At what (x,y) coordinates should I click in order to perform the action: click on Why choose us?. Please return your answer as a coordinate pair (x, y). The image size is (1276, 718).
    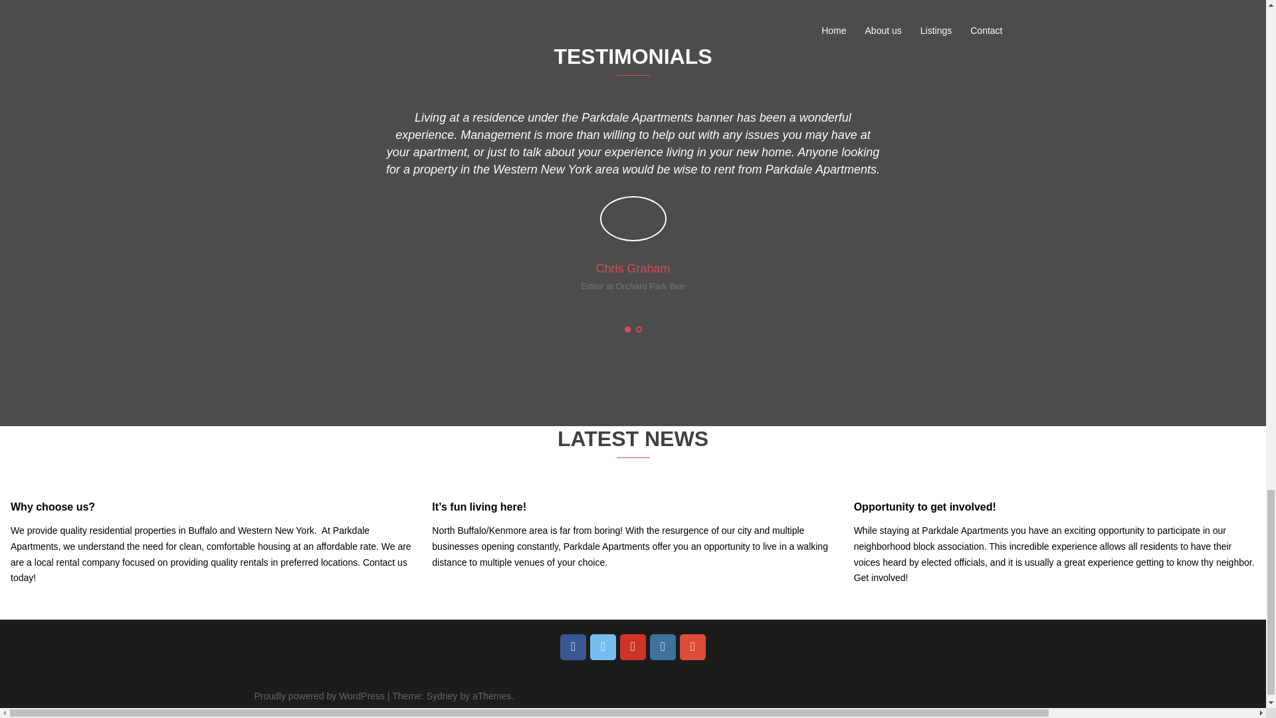
    Looking at the image, I should click on (52, 507).